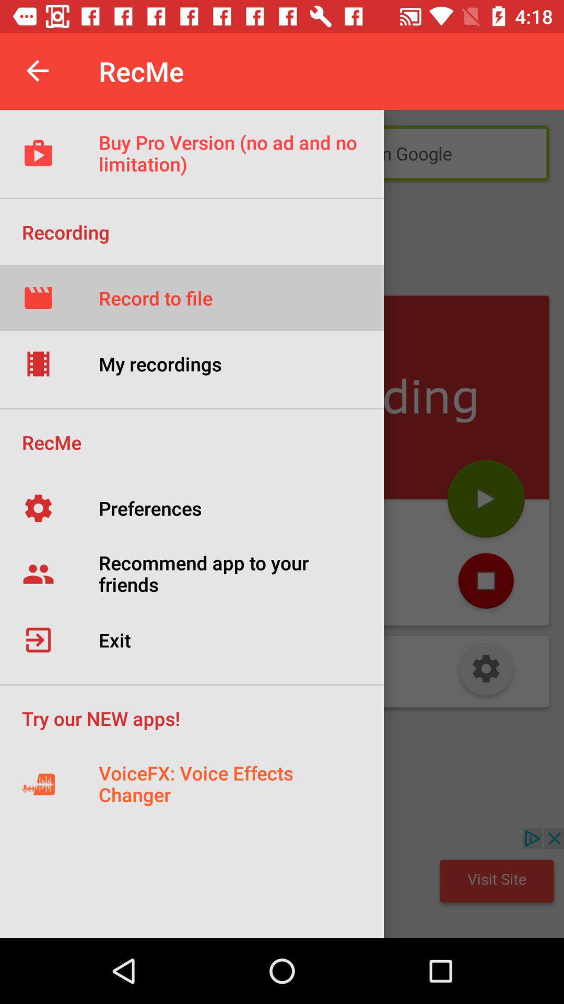 The width and height of the screenshot is (564, 1004). I want to click on advertisement, so click(282, 883).